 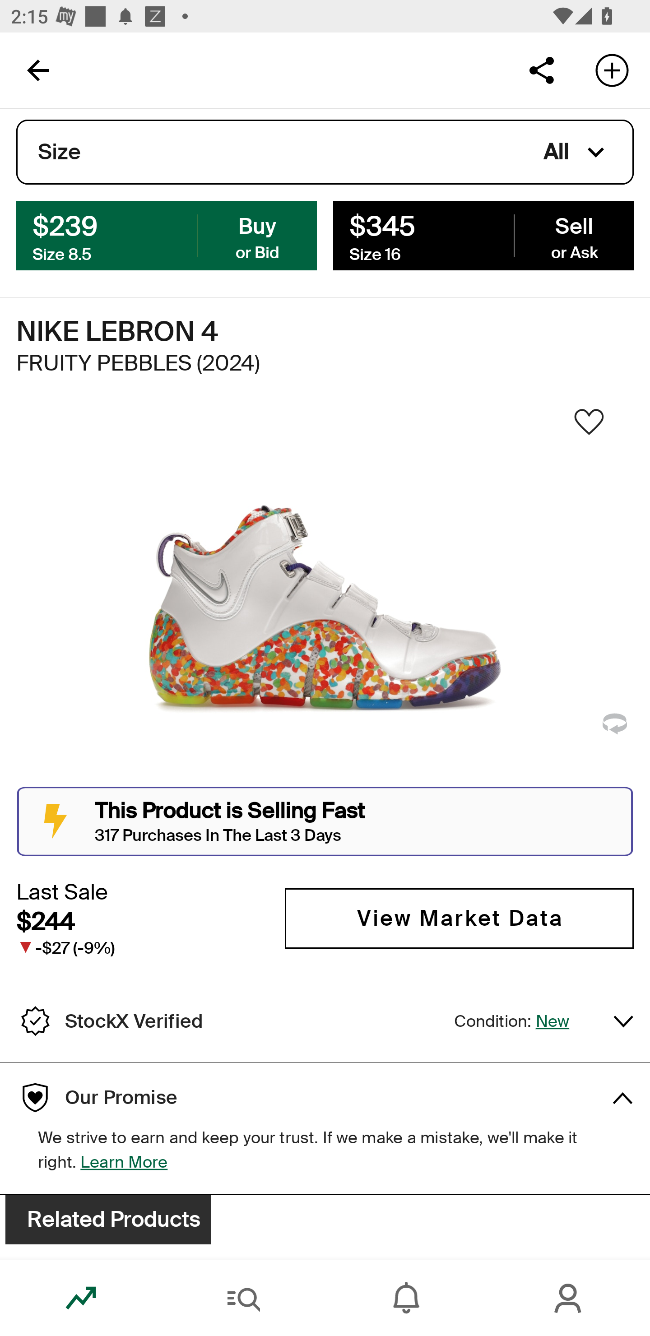 I want to click on Search, so click(x=244, y=1298).